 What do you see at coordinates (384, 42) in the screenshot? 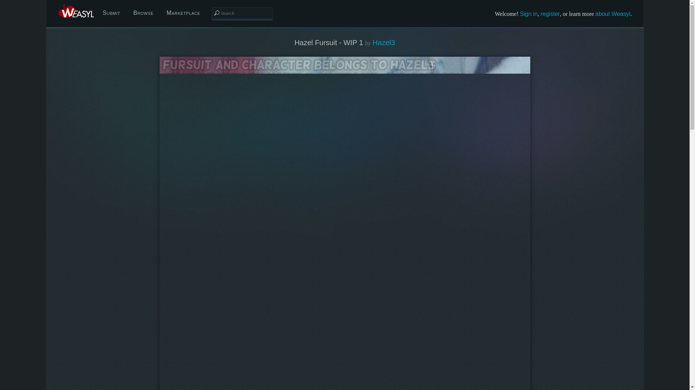
I see `Hazel3` at bounding box center [384, 42].